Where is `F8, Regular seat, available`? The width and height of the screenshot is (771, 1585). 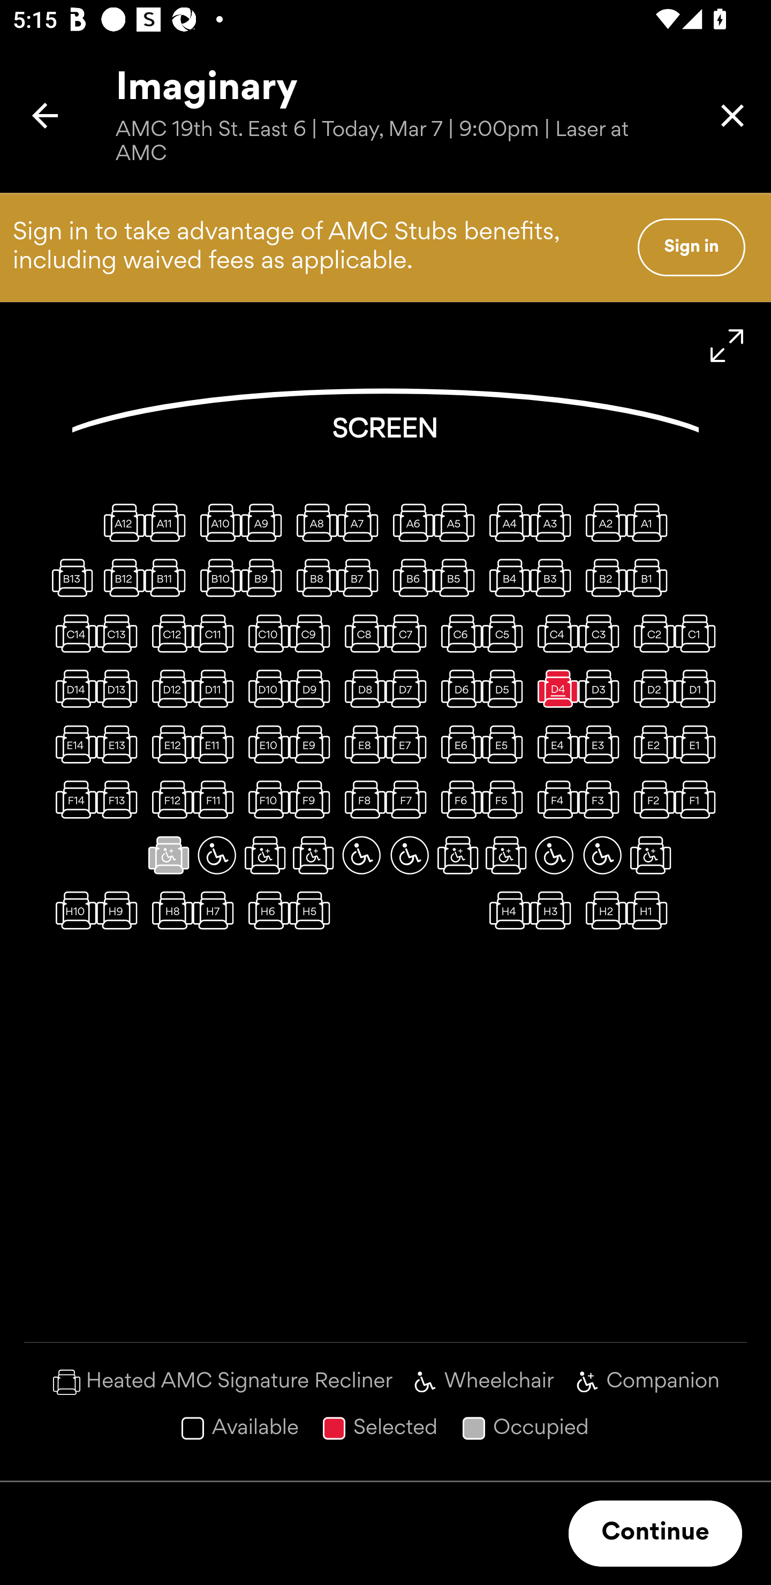
F8, Regular seat, available is located at coordinates (361, 799).